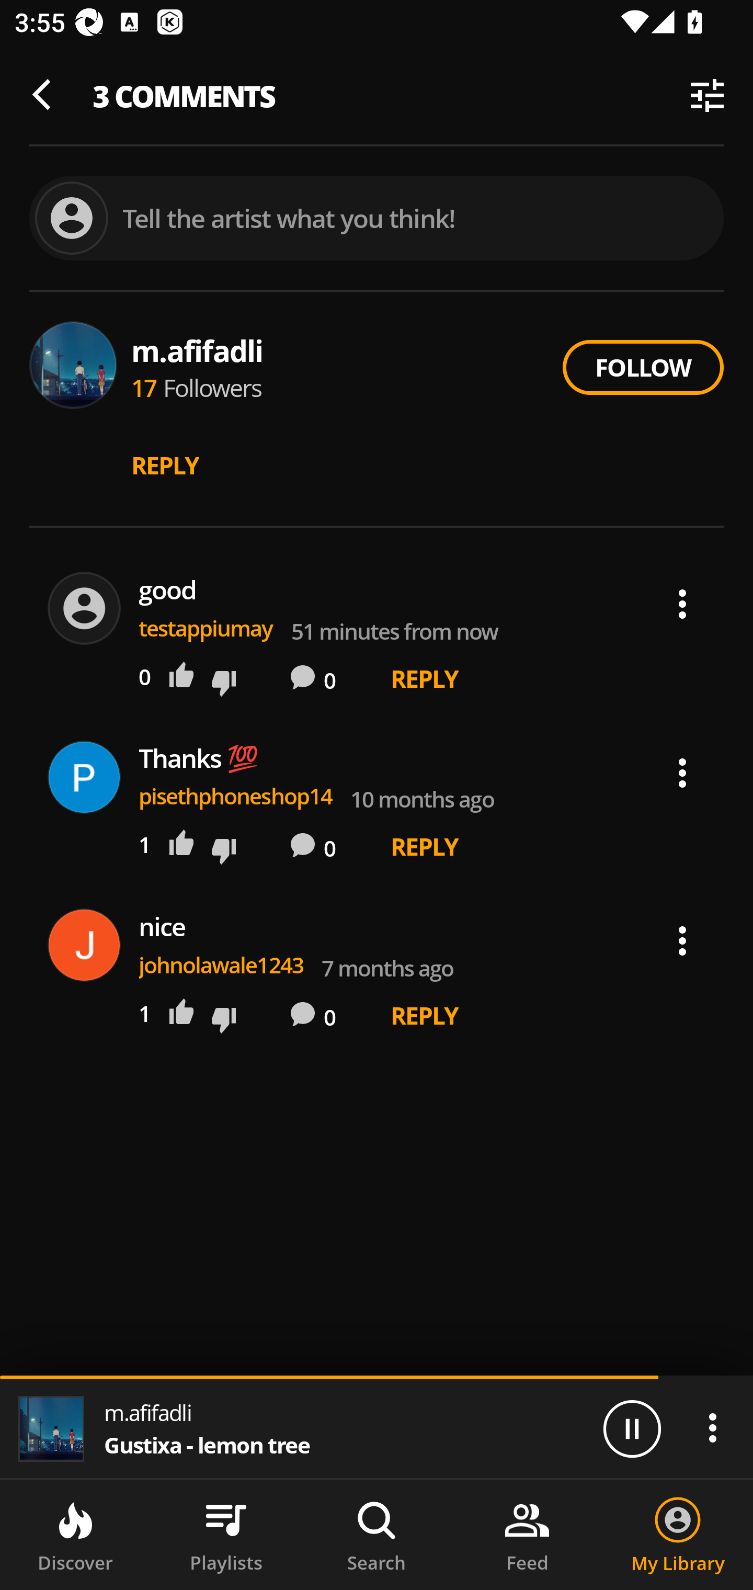  I want to click on Actions, so click(712, 1427).